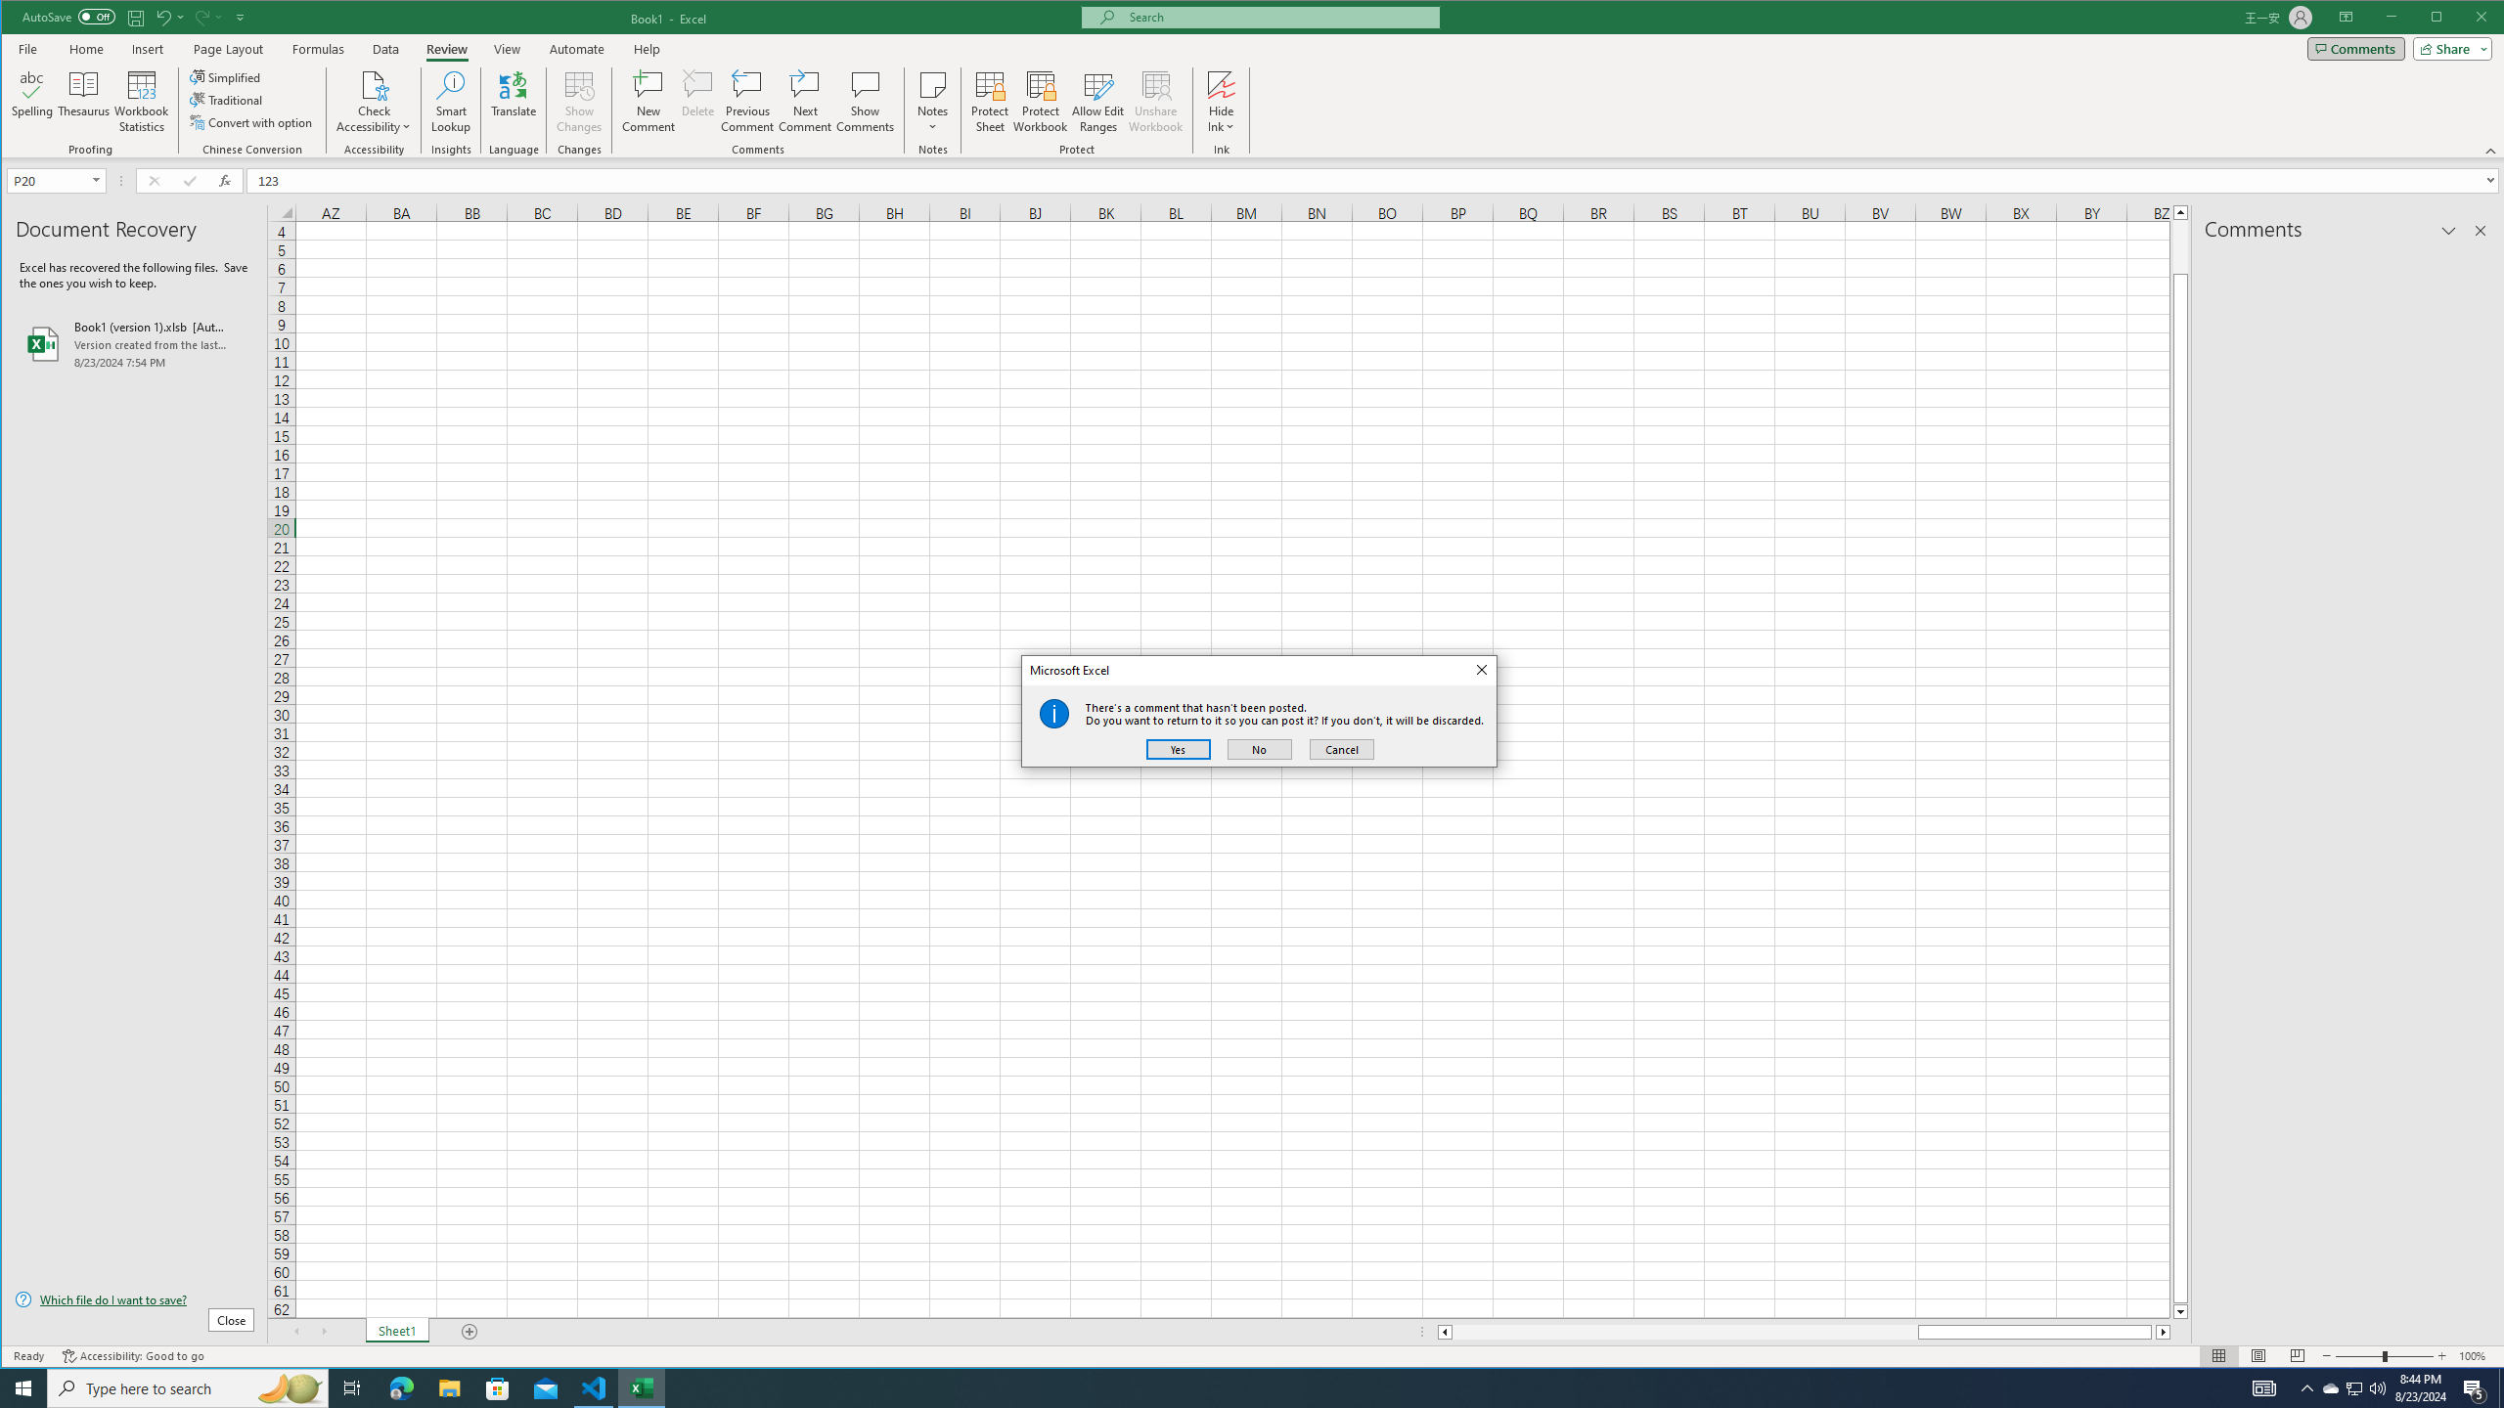  What do you see at coordinates (450, 102) in the screenshot?
I see `Smart Lookup` at bounding box center [450, 102].